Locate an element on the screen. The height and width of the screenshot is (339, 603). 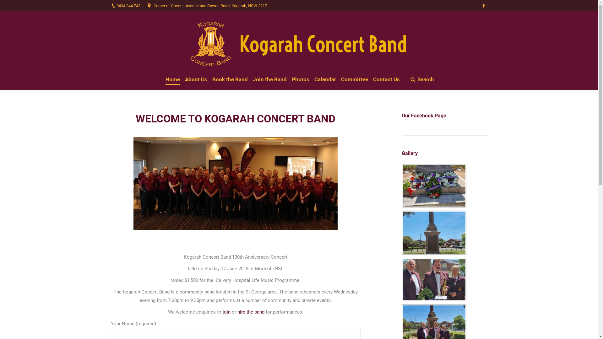
Join the Band is located at coordinates (270, 80).